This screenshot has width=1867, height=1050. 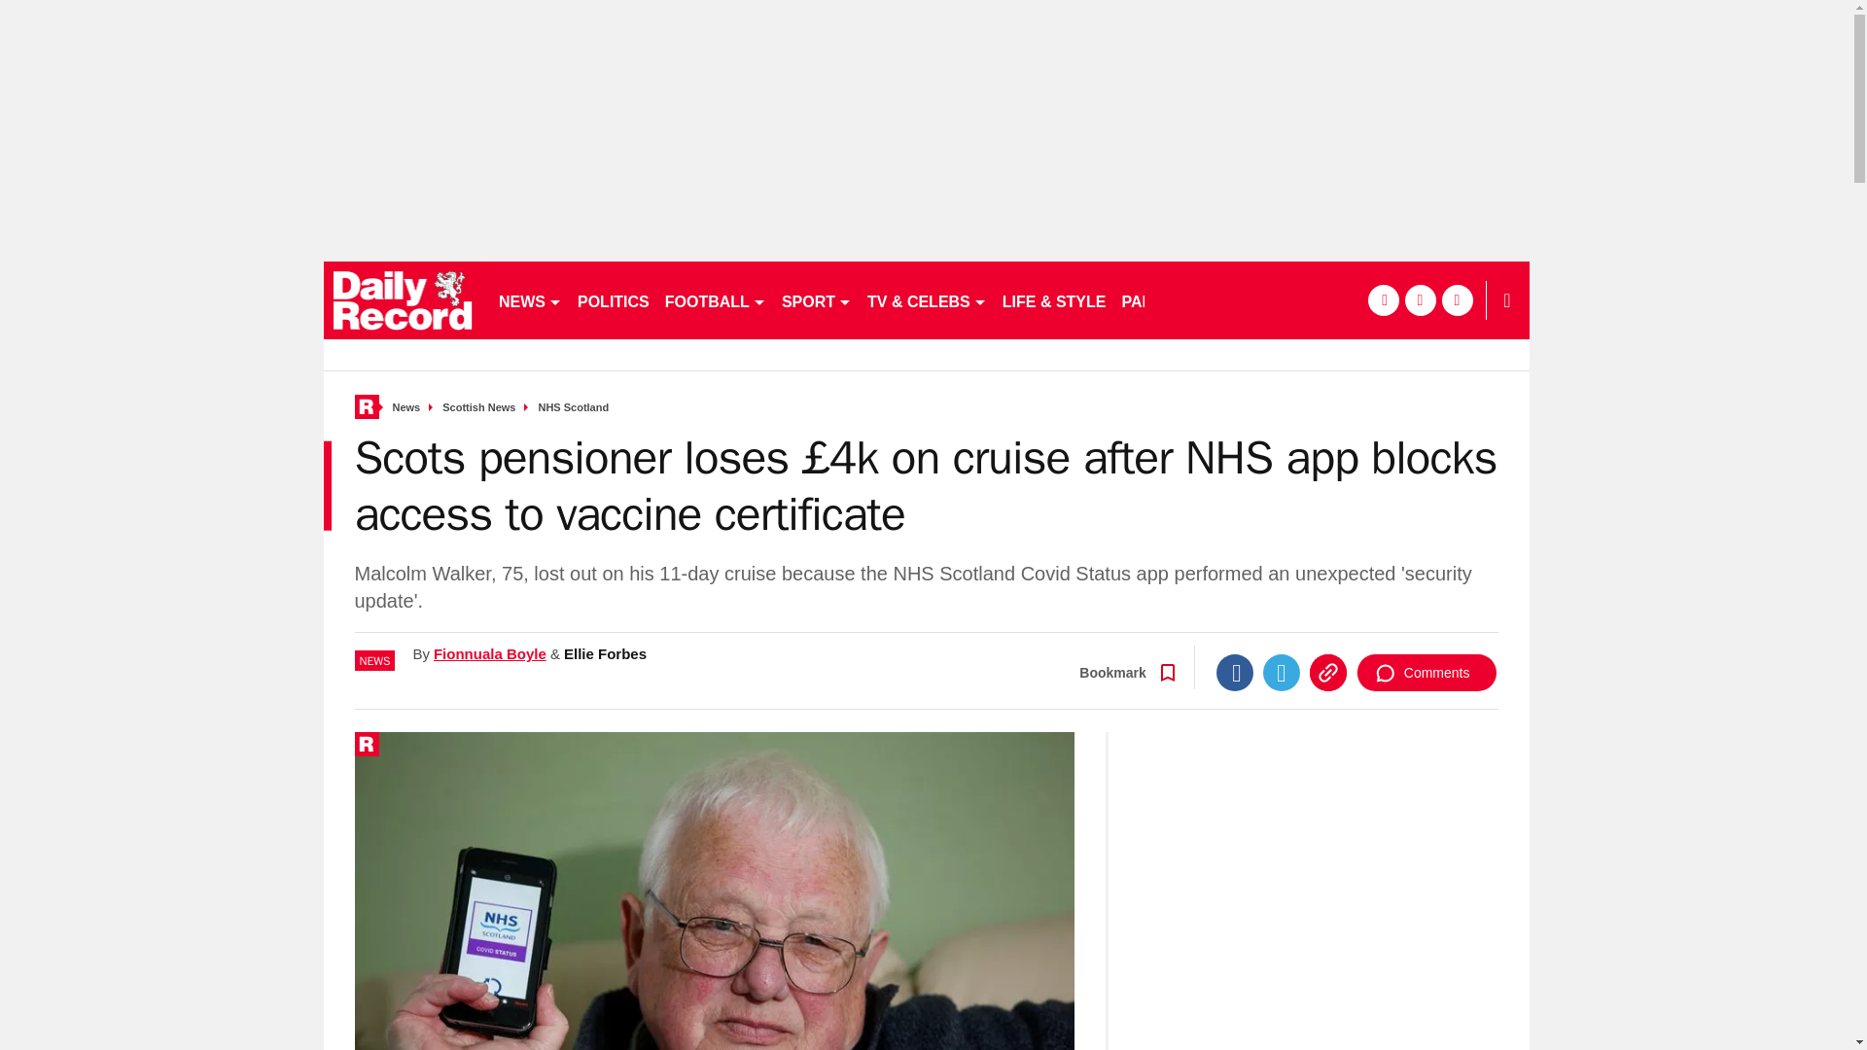 What do you see at coordinates (1457, 299) in the screenshot?
I see `instagram` at bounding box center [1457, 299].